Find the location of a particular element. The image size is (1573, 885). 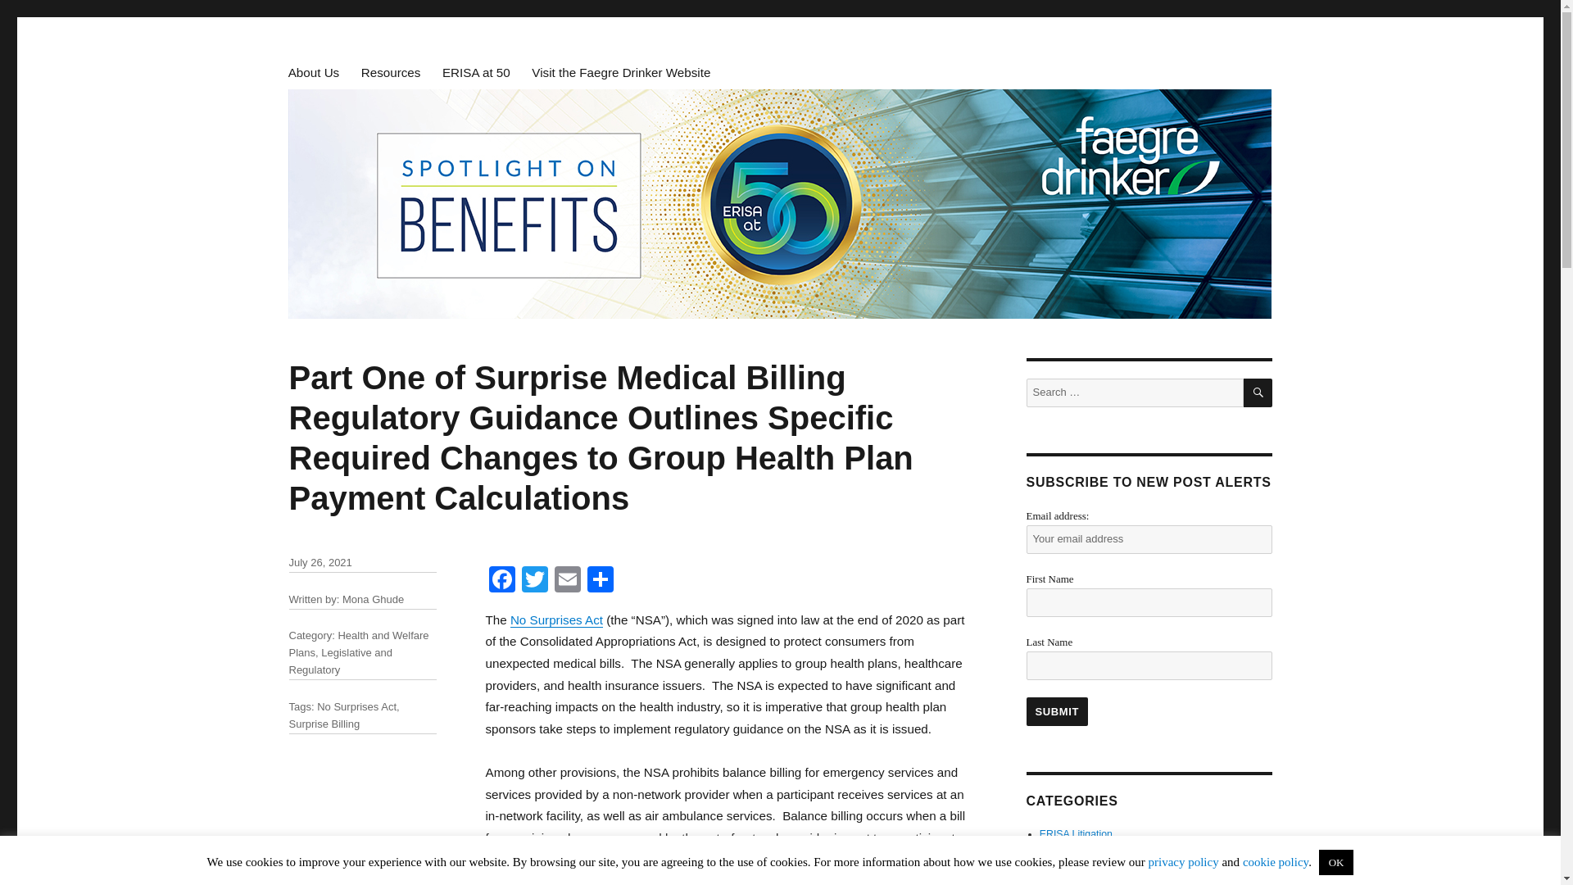

Posts by Mona Ghude is located at coordinates (374, 598).